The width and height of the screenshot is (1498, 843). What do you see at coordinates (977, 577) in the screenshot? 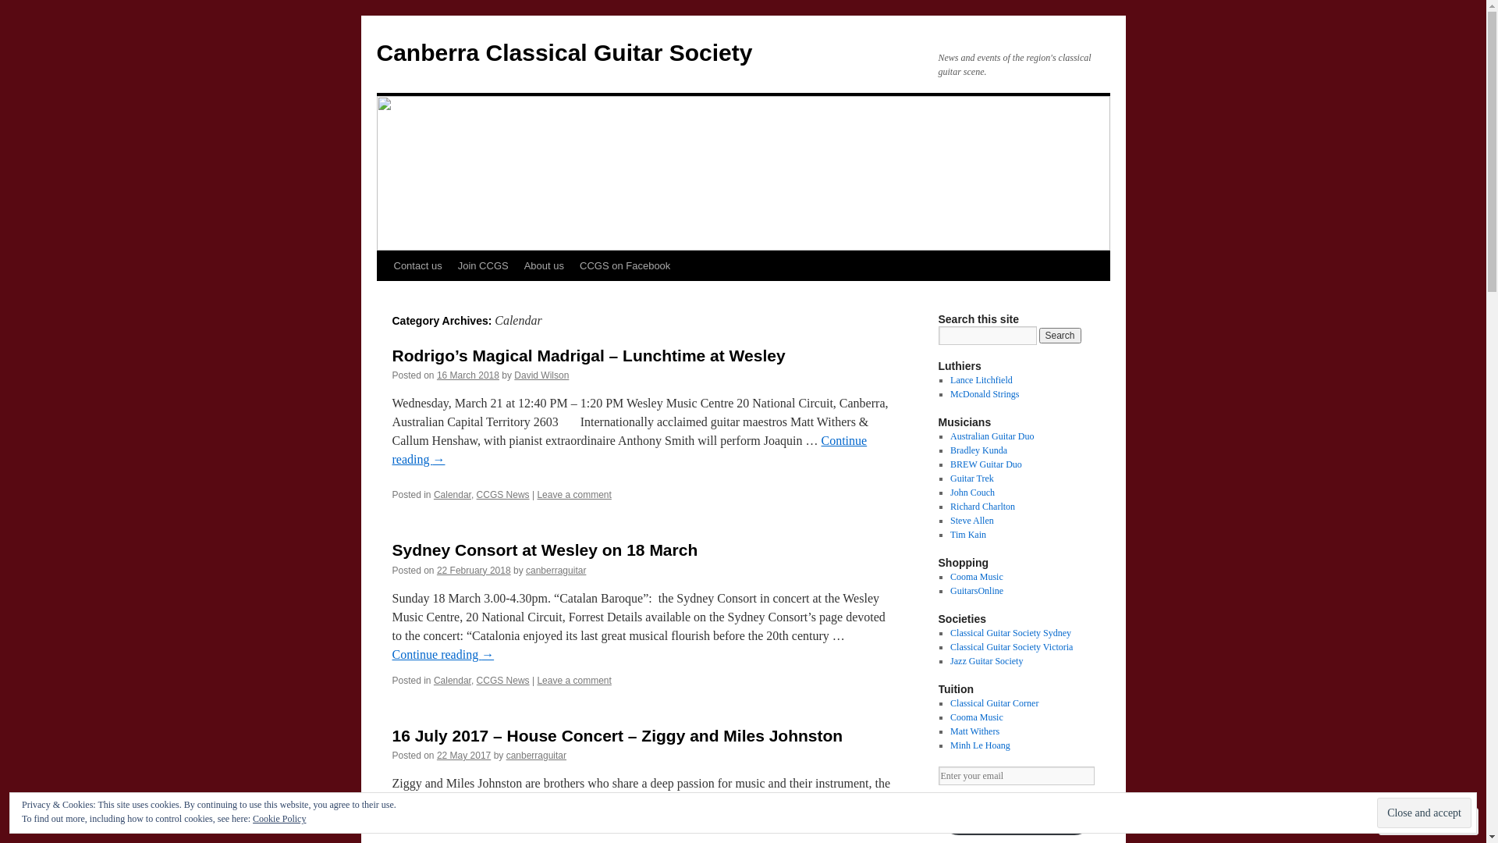
I see `Cooma Music` at bounding box center [977, 577].